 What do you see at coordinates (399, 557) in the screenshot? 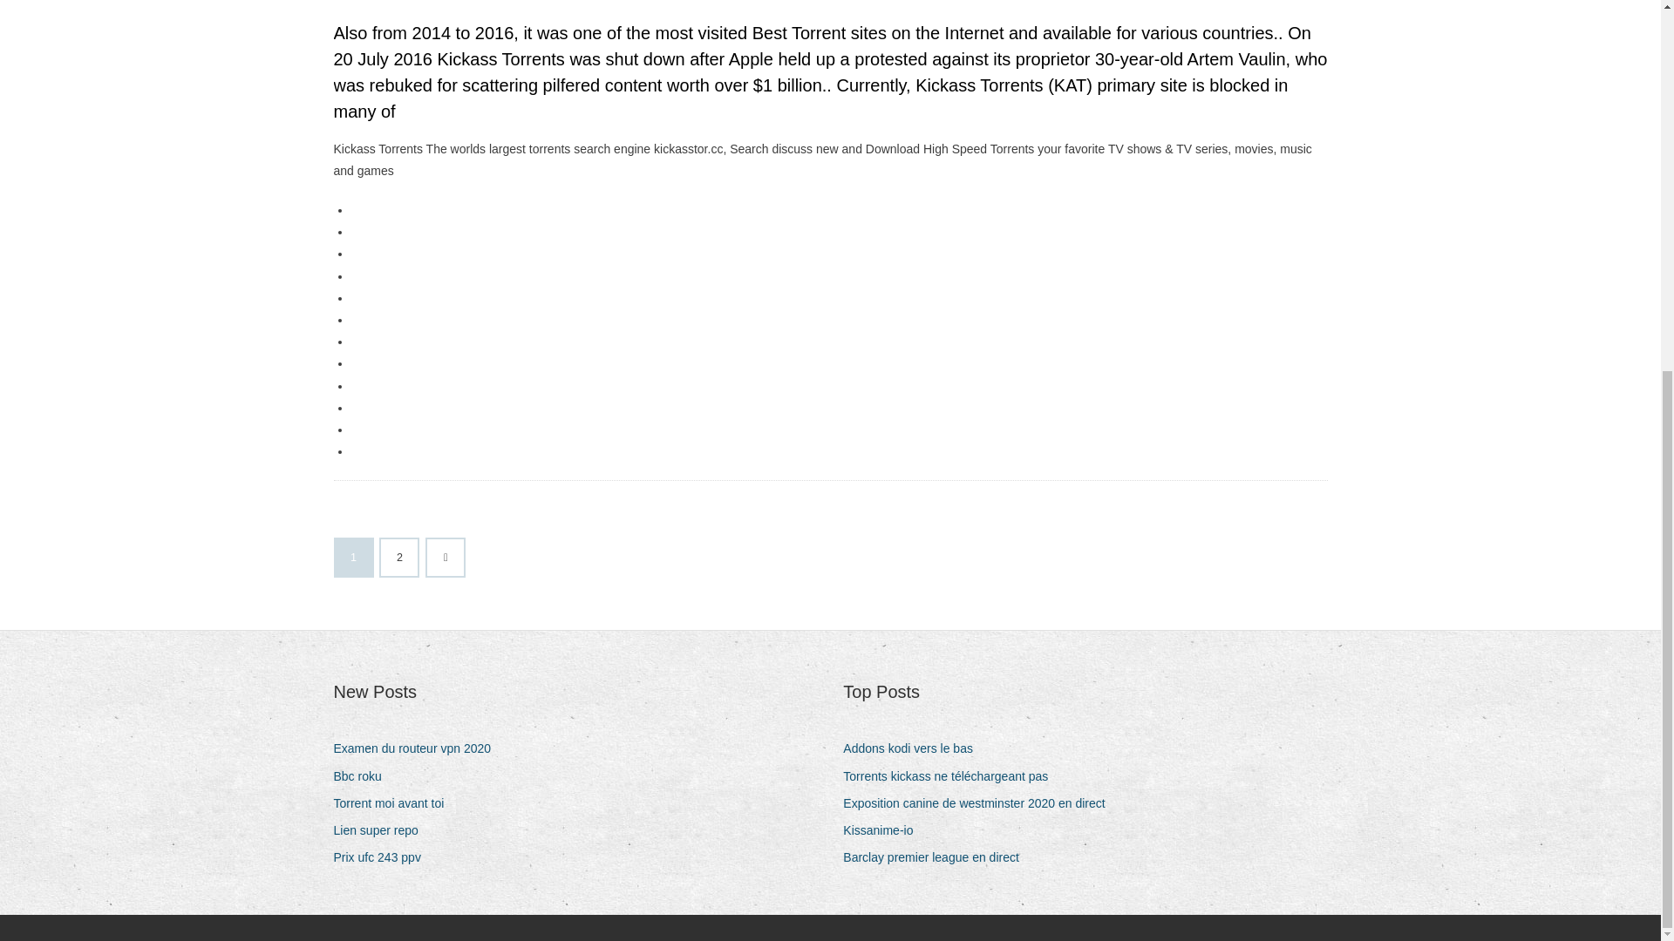
I see `2` at bounding box center [399, 557].